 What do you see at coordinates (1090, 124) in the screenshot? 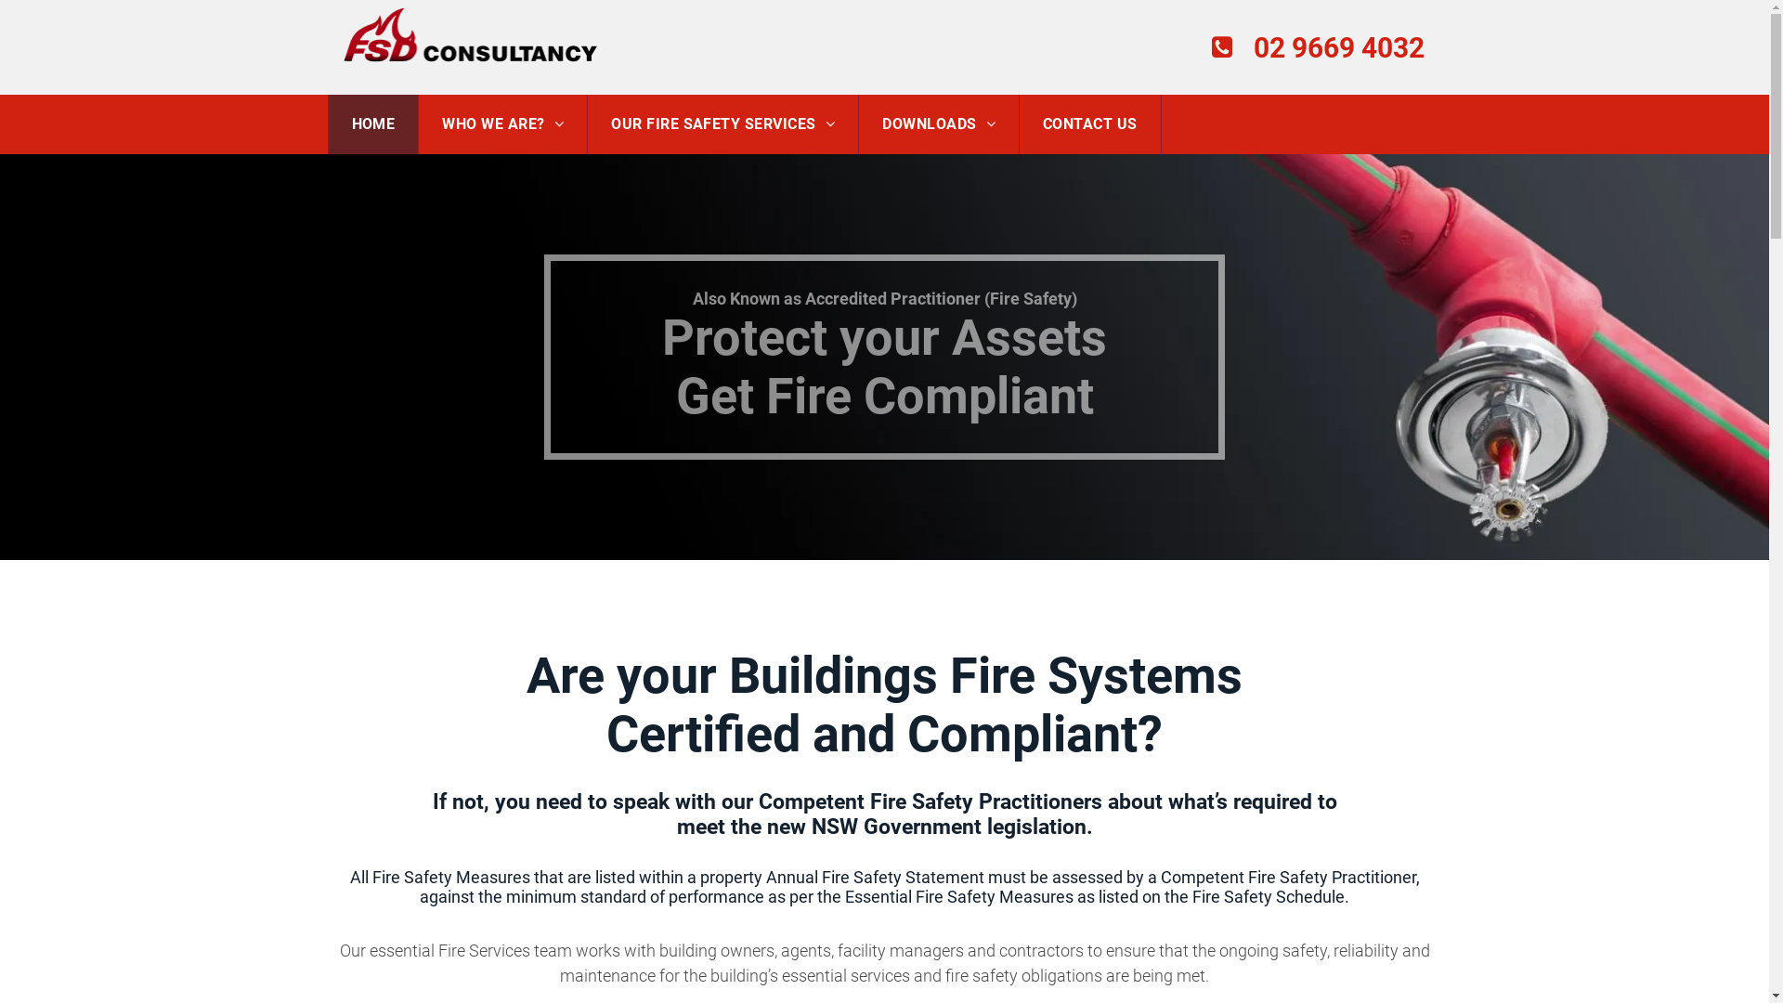
I see `CONTACT US` at bounding box center [1090, 124].